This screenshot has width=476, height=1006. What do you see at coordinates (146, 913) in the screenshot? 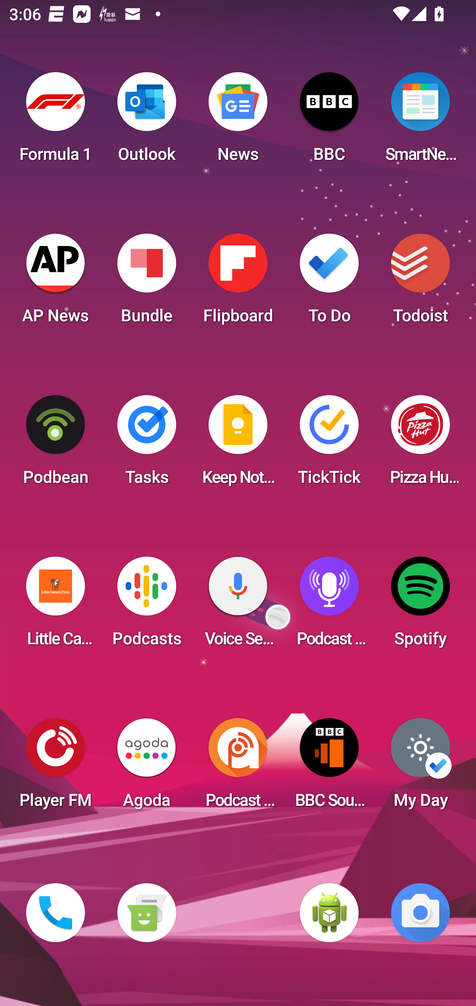
I see `Messaging` at bounding box center [146, 913].